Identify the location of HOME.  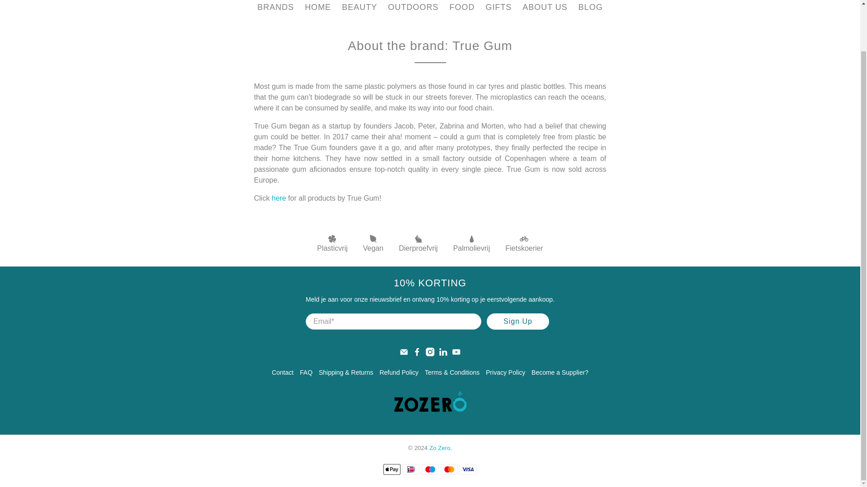
(317, 10).